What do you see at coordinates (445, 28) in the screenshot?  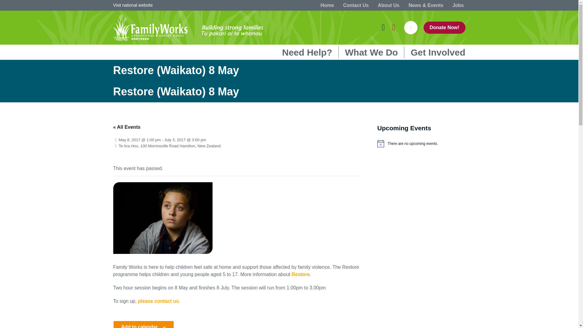 I see `Donate Now!` at bounding box center [445, 28].